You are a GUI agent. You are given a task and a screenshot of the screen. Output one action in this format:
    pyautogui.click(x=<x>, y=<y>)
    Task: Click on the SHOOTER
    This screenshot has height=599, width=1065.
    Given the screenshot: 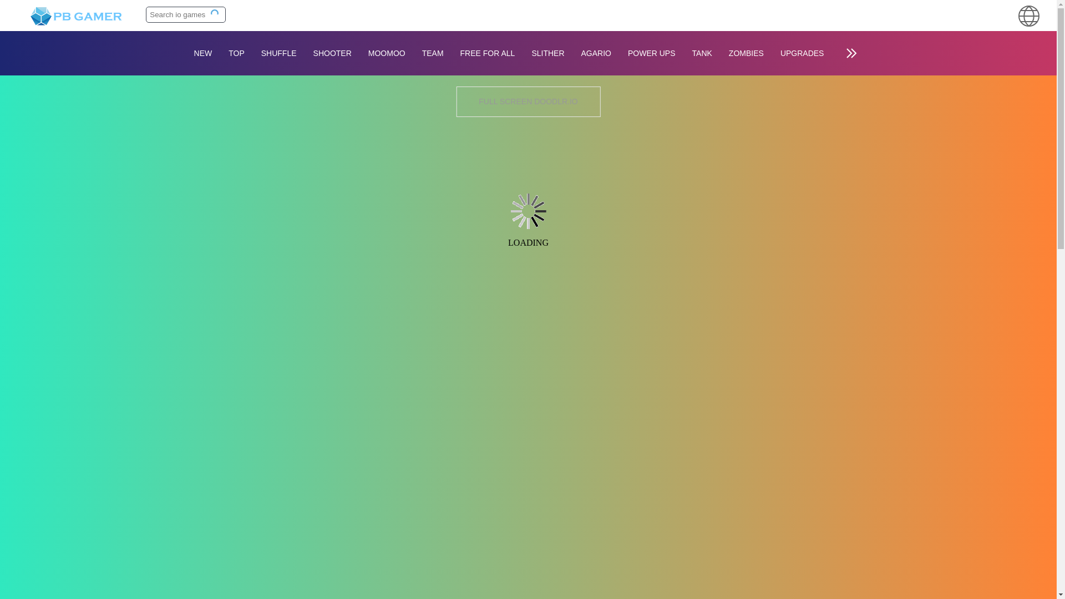 What is the action you would take?
    pyautogui.click(x=332, y=53)
    